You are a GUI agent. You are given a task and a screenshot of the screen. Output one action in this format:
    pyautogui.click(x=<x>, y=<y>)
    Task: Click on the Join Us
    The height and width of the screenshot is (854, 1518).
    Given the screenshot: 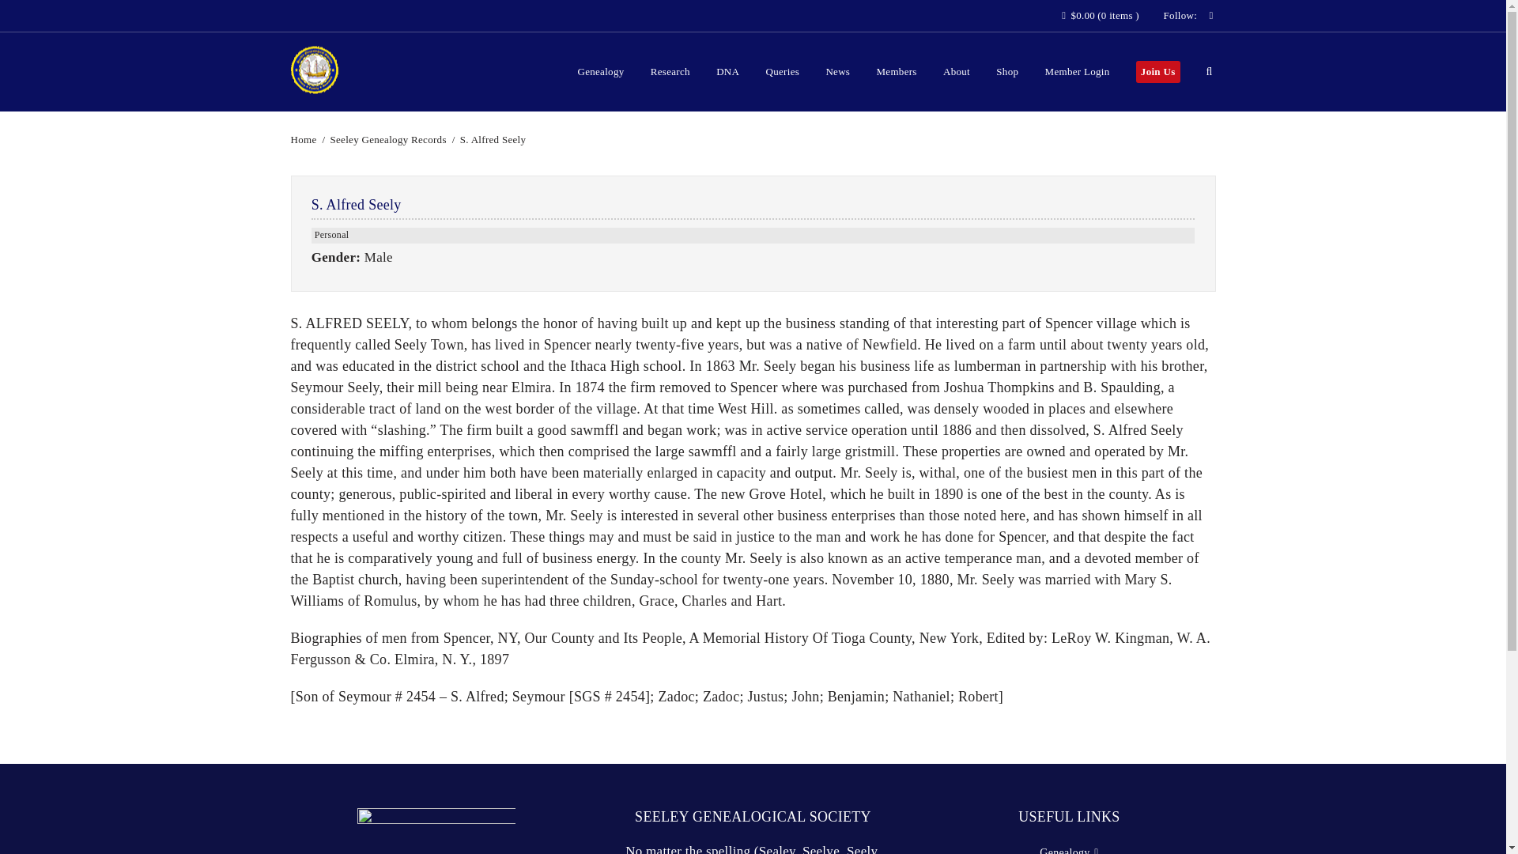 What is the action you would take?
    pyautogui.click(x=1157, y=71)
    